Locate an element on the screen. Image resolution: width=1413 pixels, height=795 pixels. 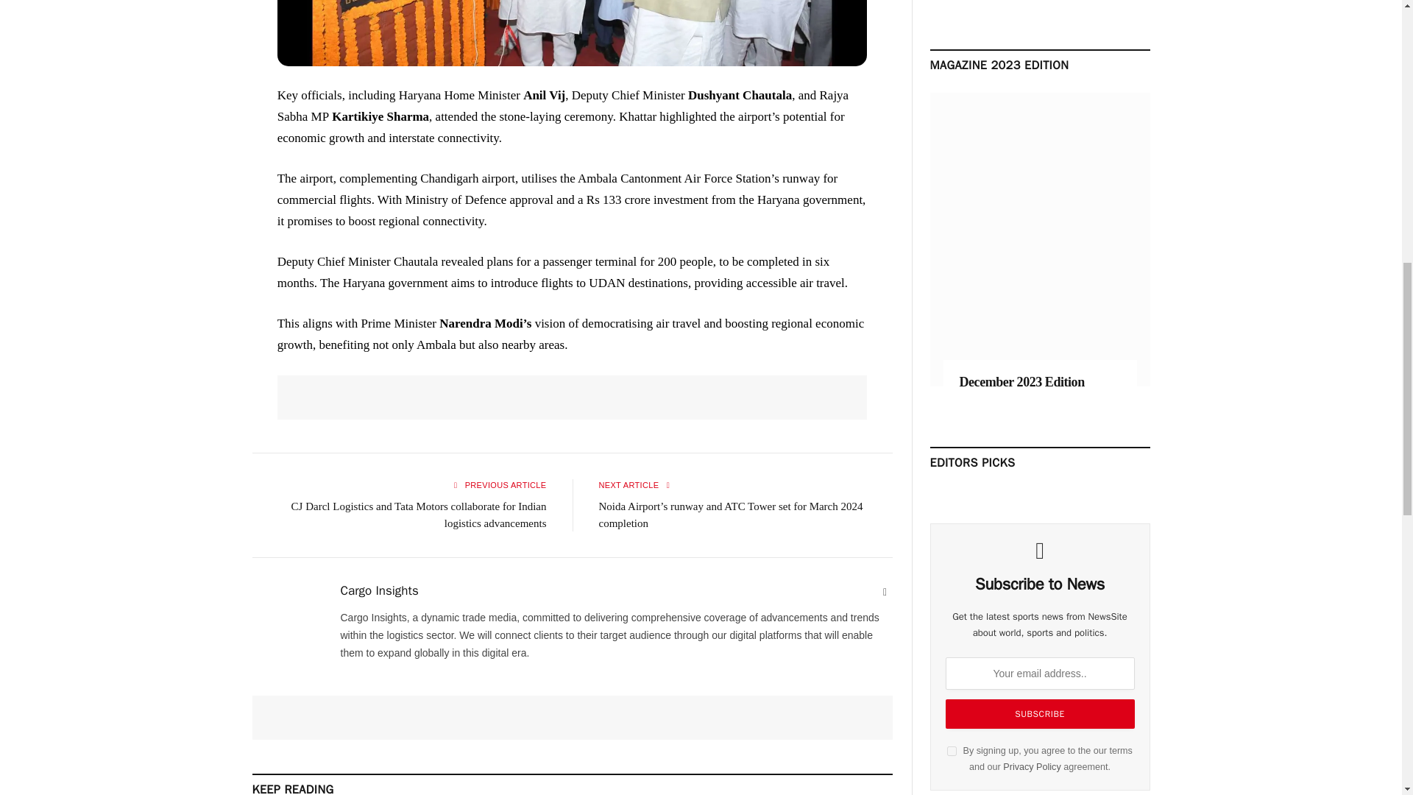
on is located at coordinates (951, 751).